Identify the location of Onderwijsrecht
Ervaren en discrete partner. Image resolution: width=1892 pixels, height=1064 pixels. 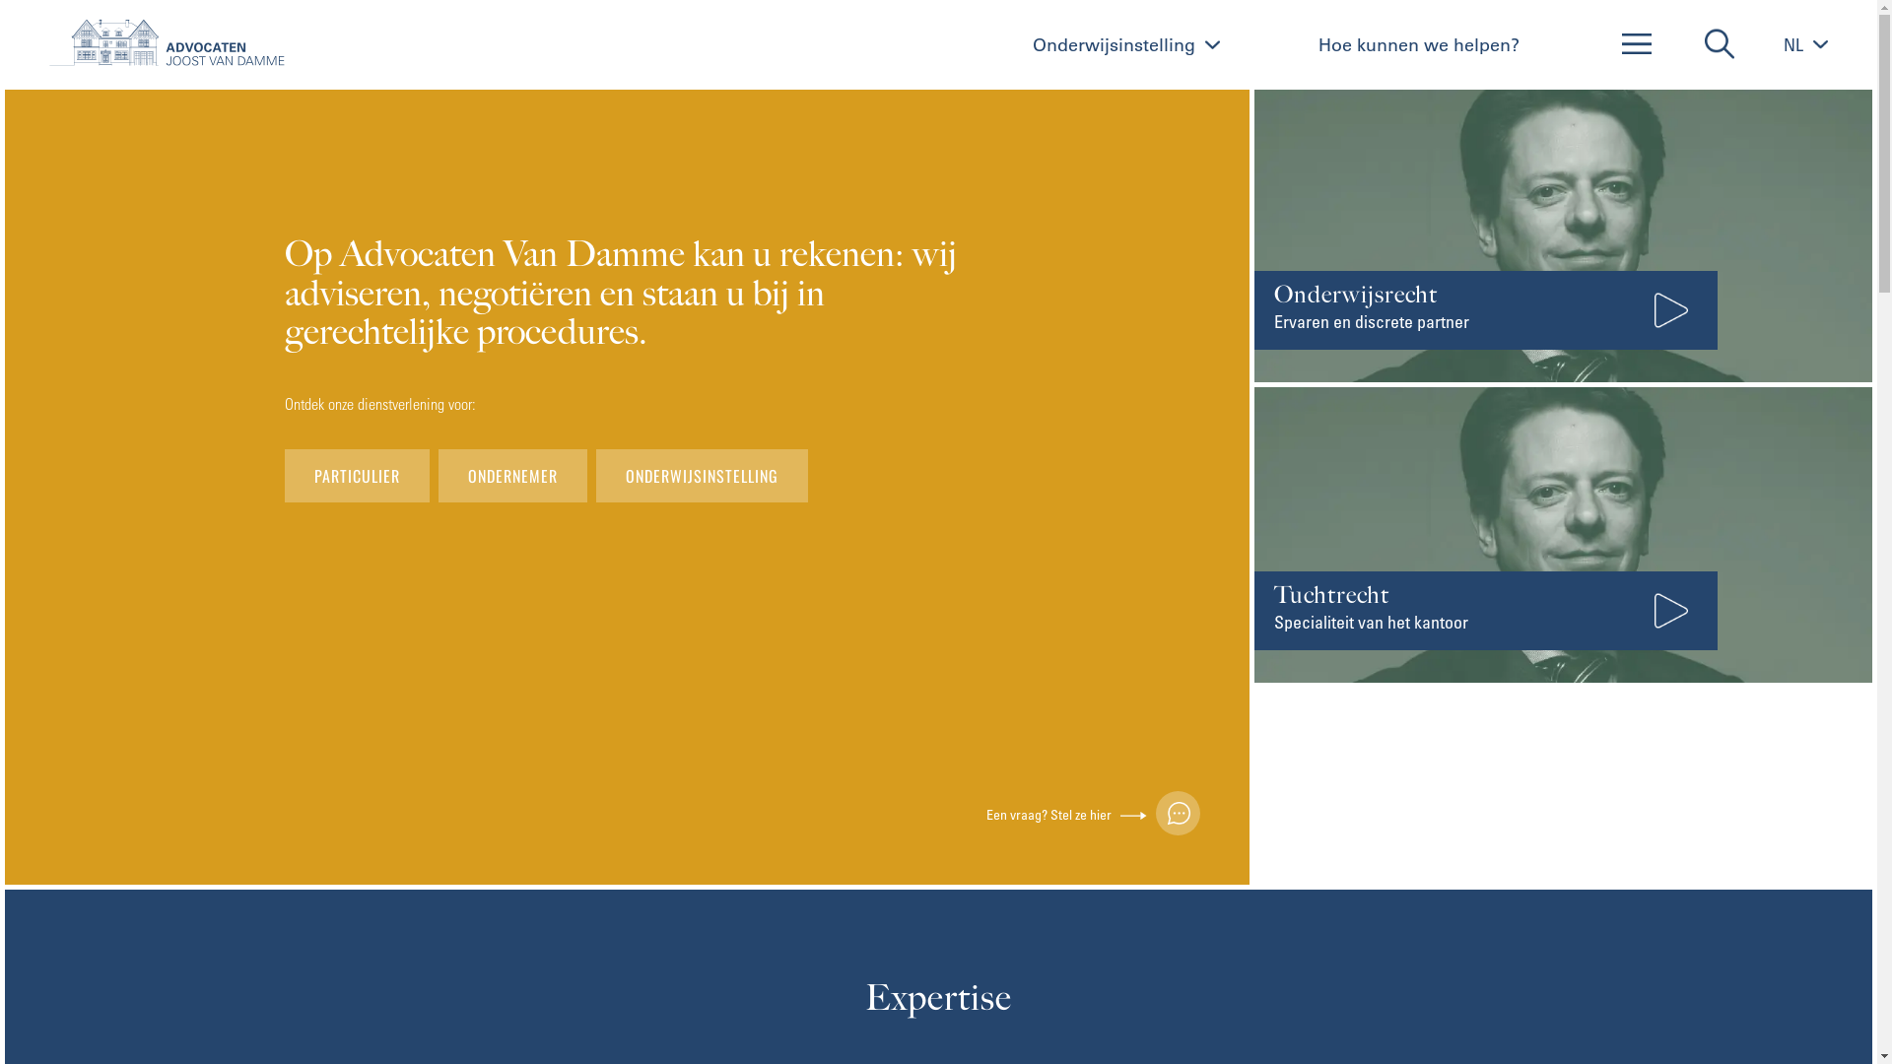
(1563, 234).